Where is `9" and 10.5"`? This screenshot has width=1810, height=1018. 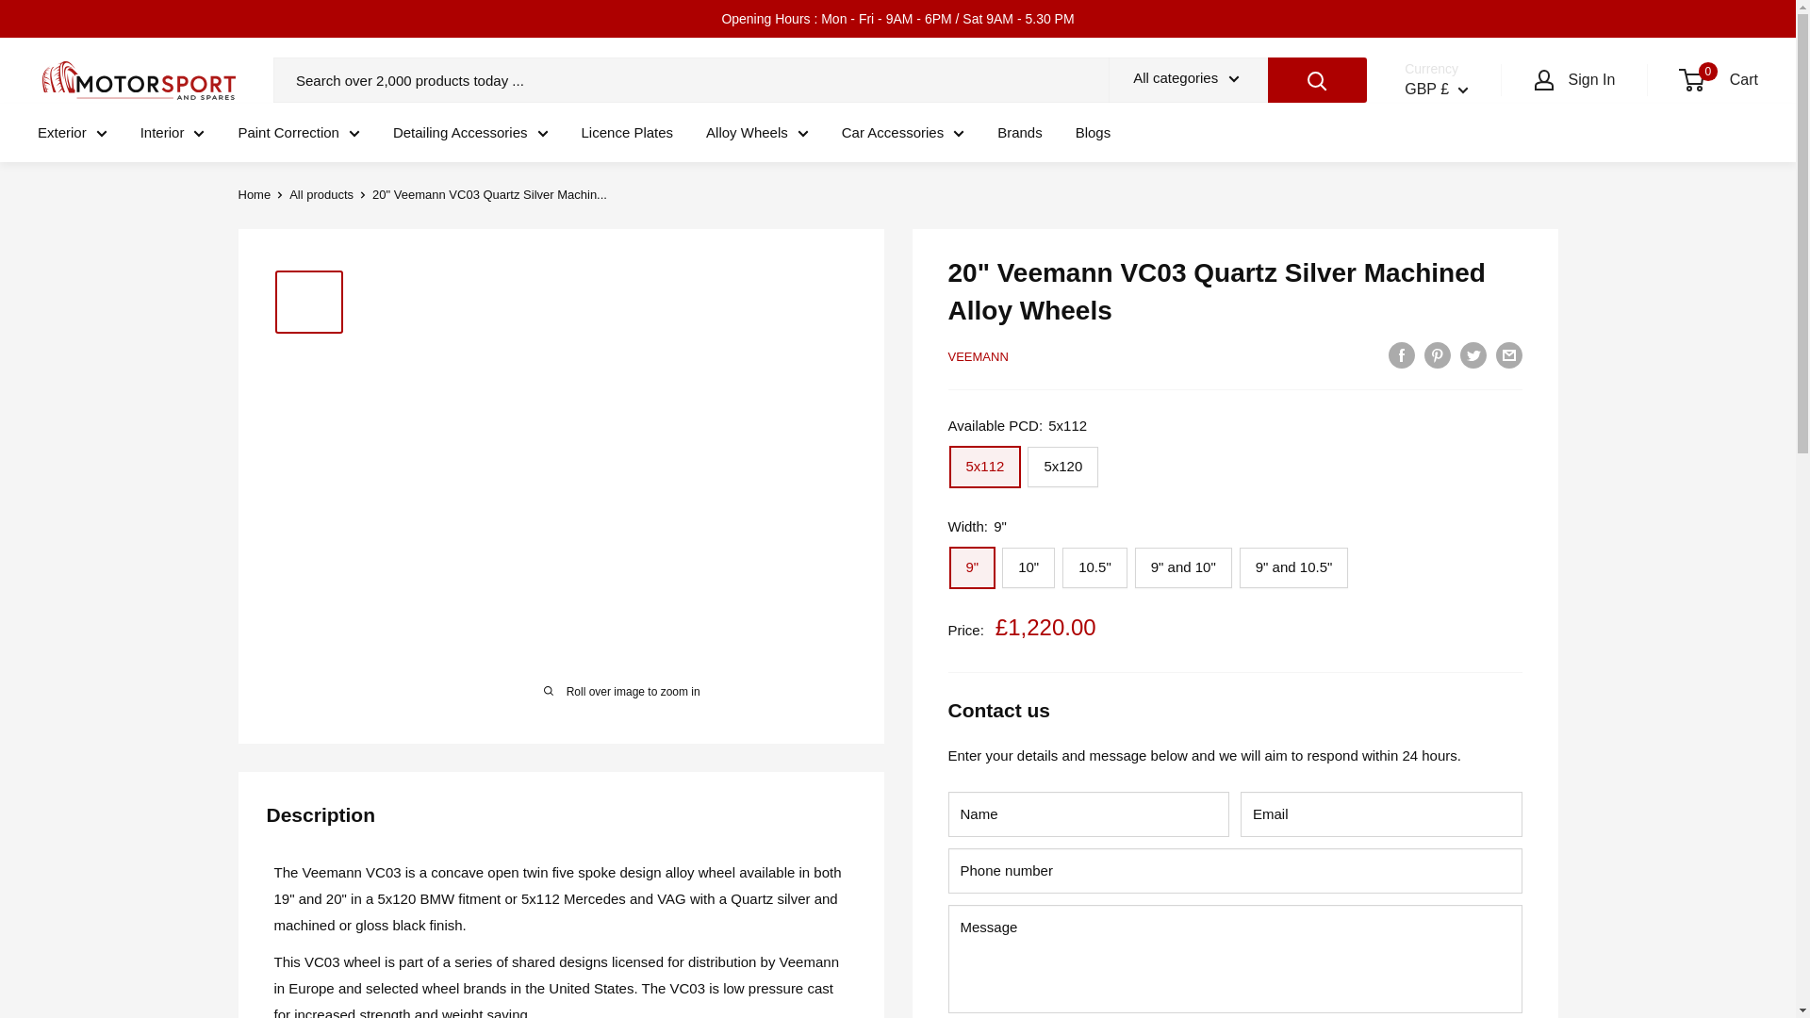
9" and 10.5" is located at coordinates (1293, 567).